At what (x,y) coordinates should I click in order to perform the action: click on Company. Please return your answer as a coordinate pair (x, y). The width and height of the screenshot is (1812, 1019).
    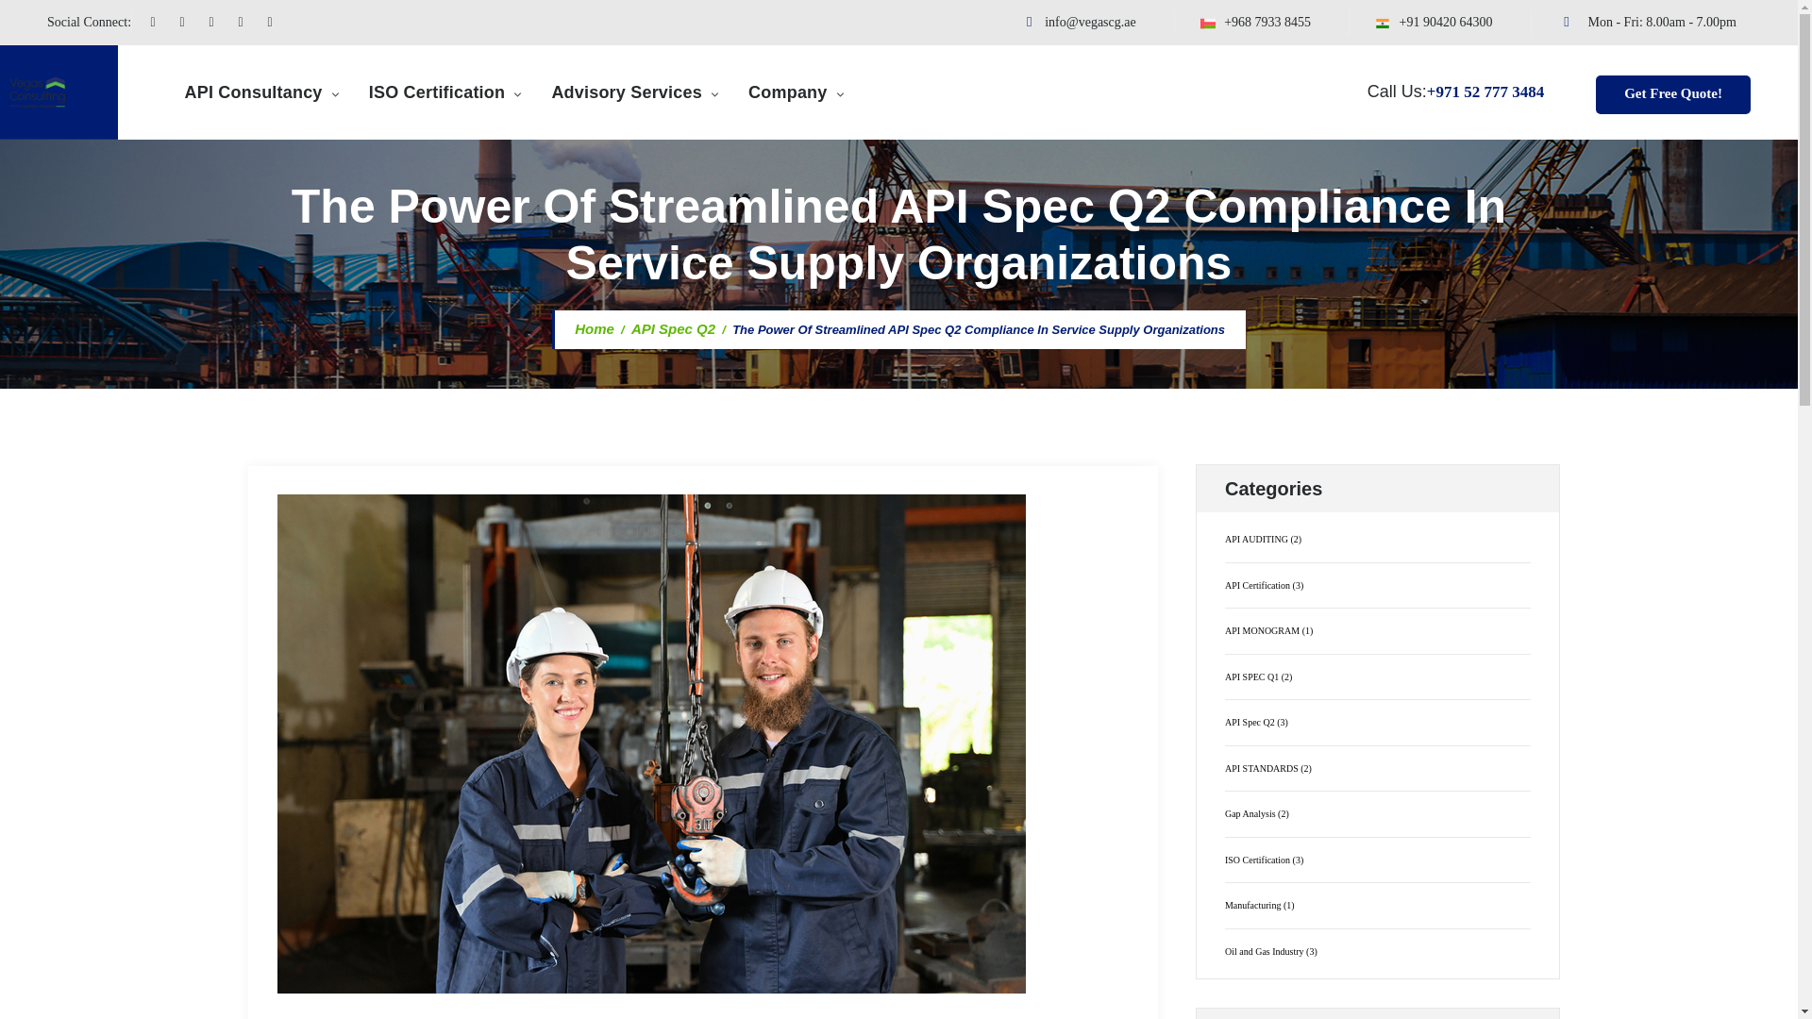
    Looking at the image, I should click on (797, 92).